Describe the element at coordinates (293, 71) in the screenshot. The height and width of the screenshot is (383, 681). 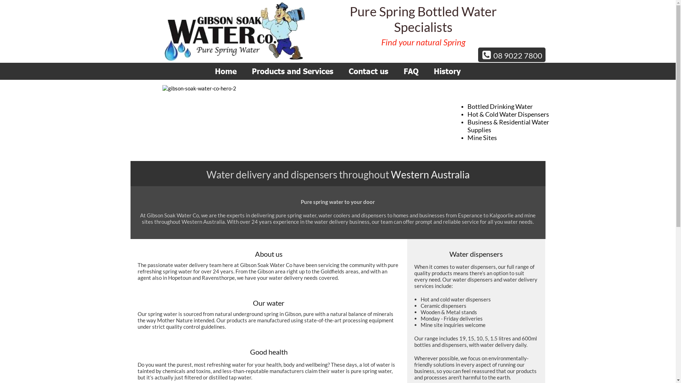
I see `Products and Services` at that location.